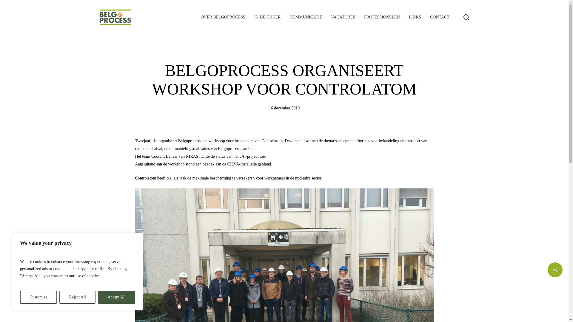 The height and width of the screenshot is (322, 573). I want to click on Reject All, so click(78, 297).